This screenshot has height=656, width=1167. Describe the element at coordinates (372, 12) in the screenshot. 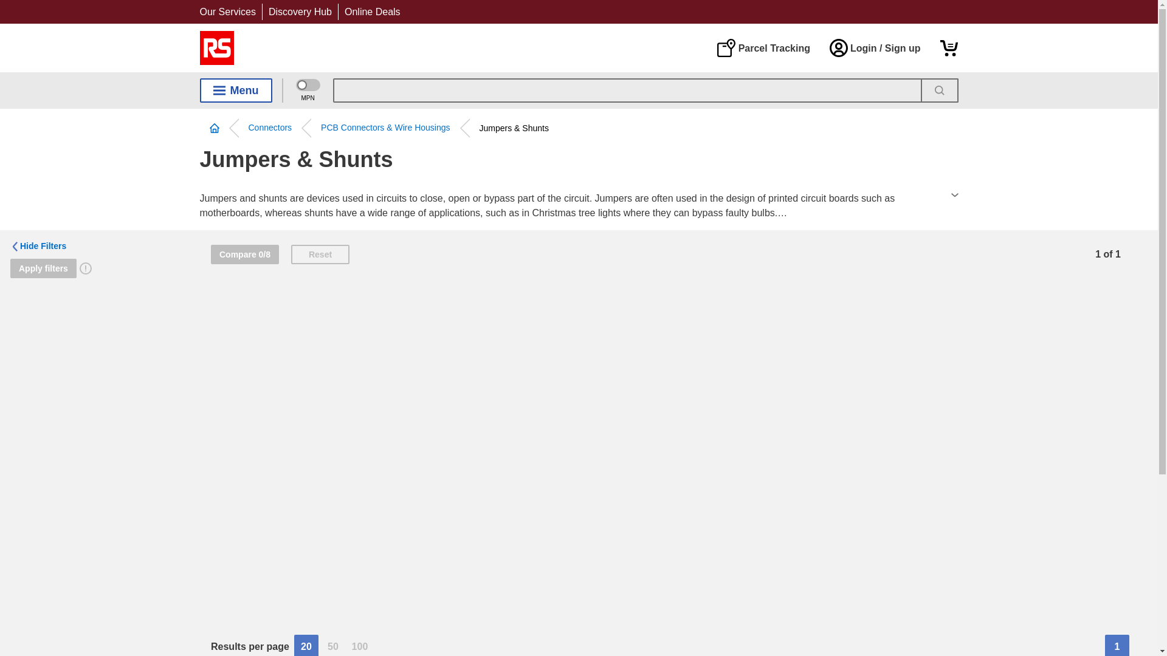

I see `Online Deals` at that location.